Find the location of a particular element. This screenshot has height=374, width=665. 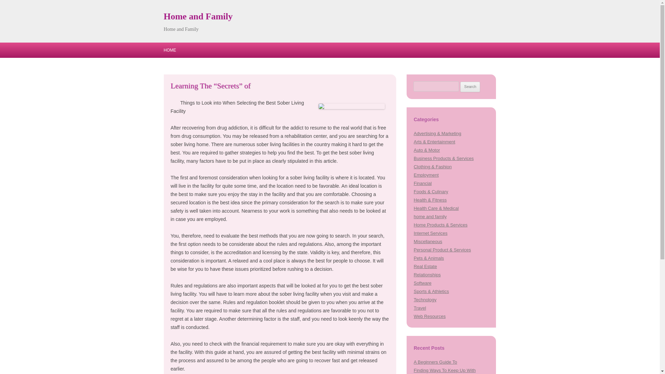

home and family is located at coordinates (430, 216).